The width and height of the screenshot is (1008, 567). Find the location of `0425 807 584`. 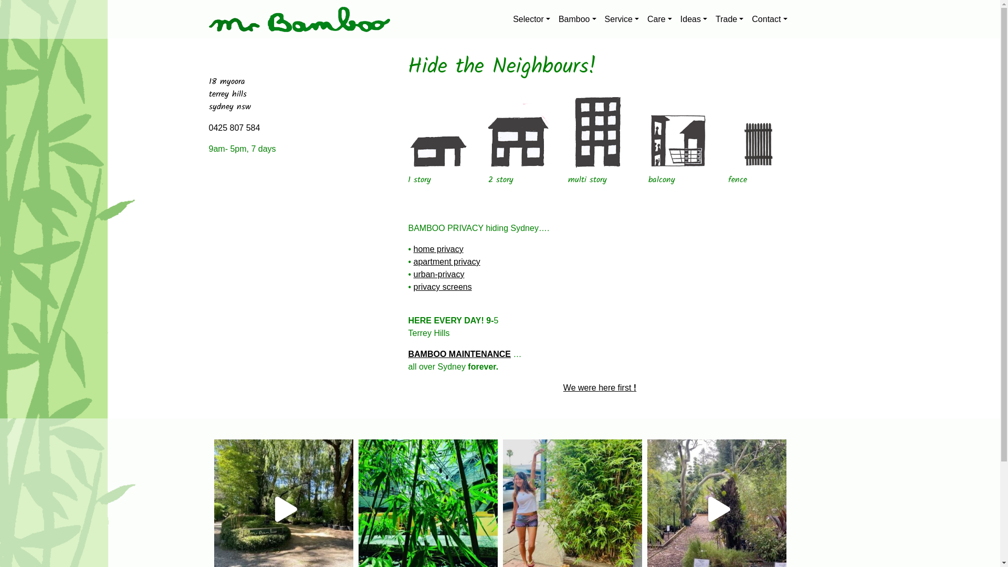

0425 807 584 is located at coordinates (235, 128).